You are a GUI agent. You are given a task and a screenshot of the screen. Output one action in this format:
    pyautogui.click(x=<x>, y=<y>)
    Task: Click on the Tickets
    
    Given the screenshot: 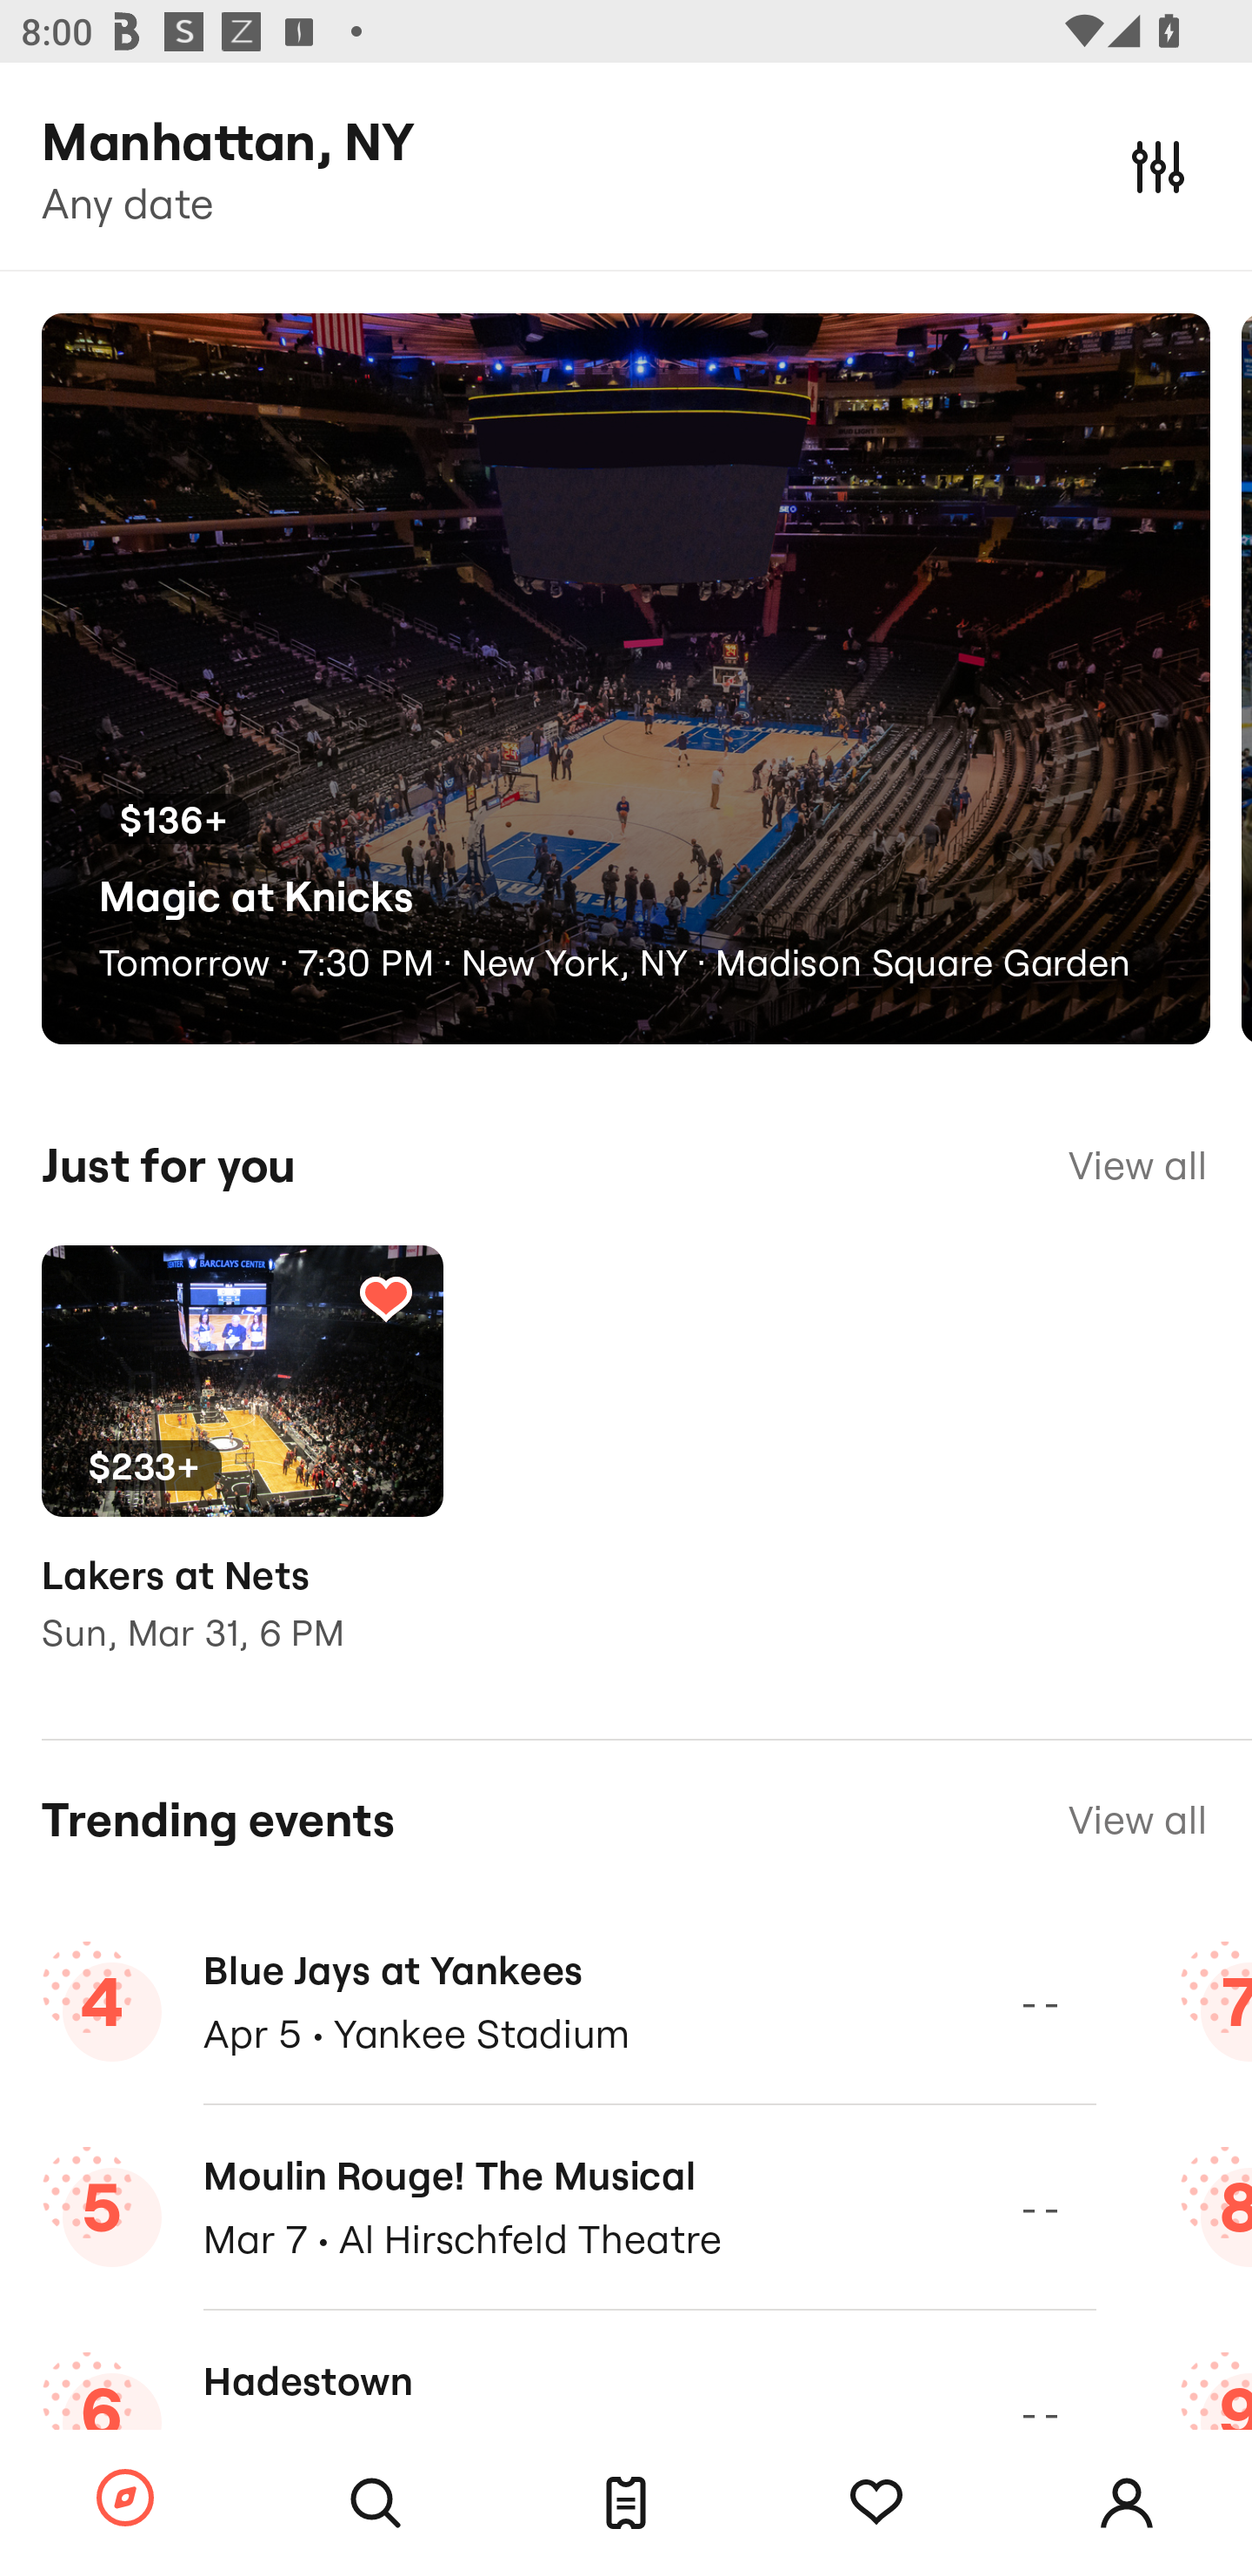 What is the action you would take?
    pyautogui.click(x=626, y=2503)
    